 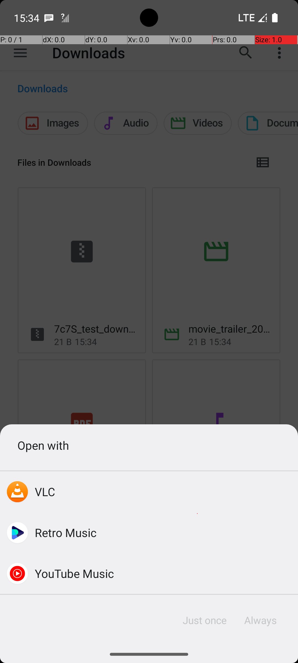 I want to click on Open with, so click(x=149, y=445).